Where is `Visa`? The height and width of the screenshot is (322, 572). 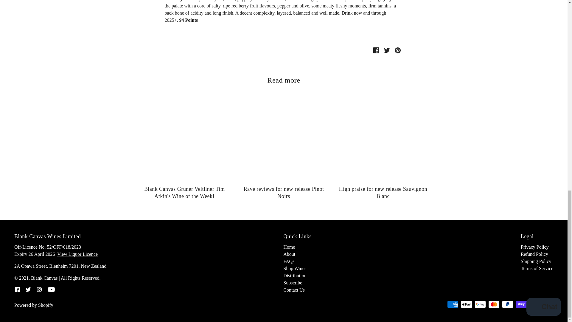 Visa is located at coordinates (548, 304).